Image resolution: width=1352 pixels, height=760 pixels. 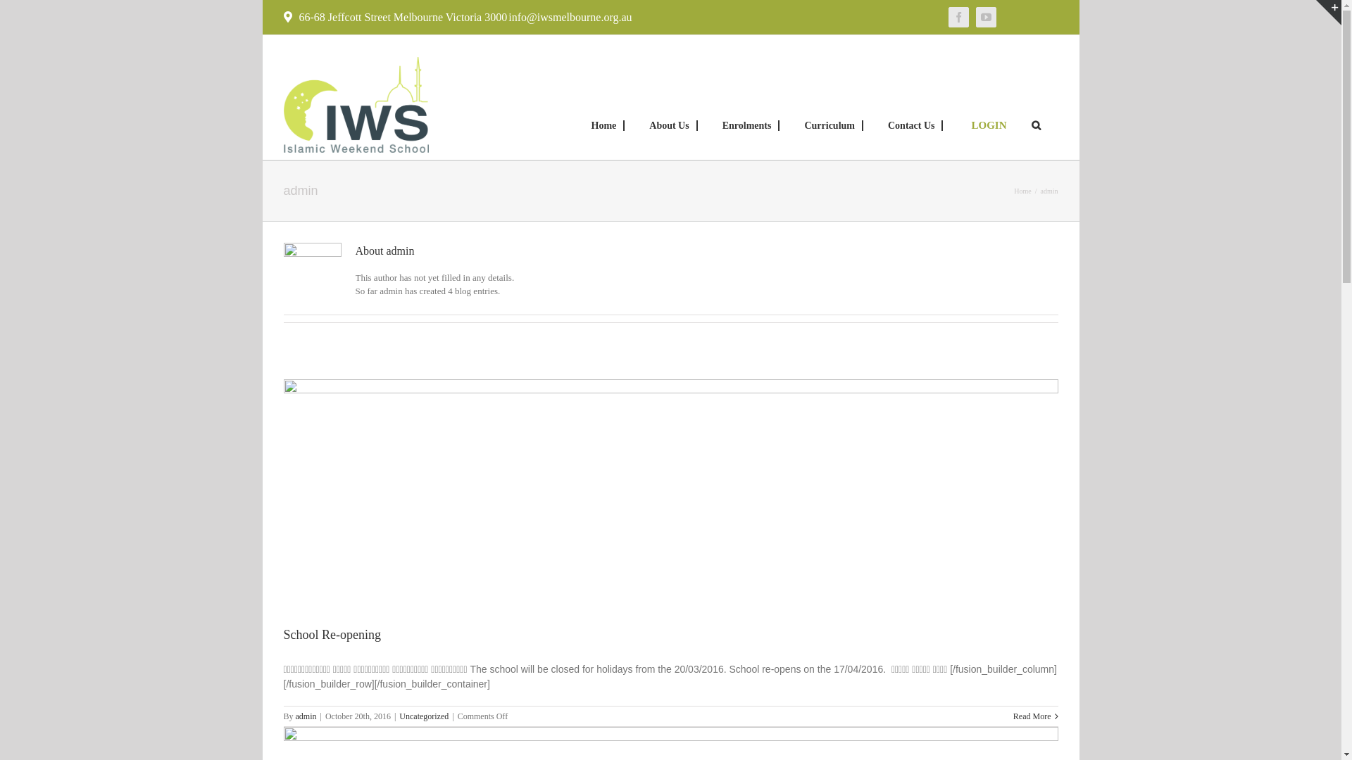 I want to click on Contact Us, so click(x=913, y=115).